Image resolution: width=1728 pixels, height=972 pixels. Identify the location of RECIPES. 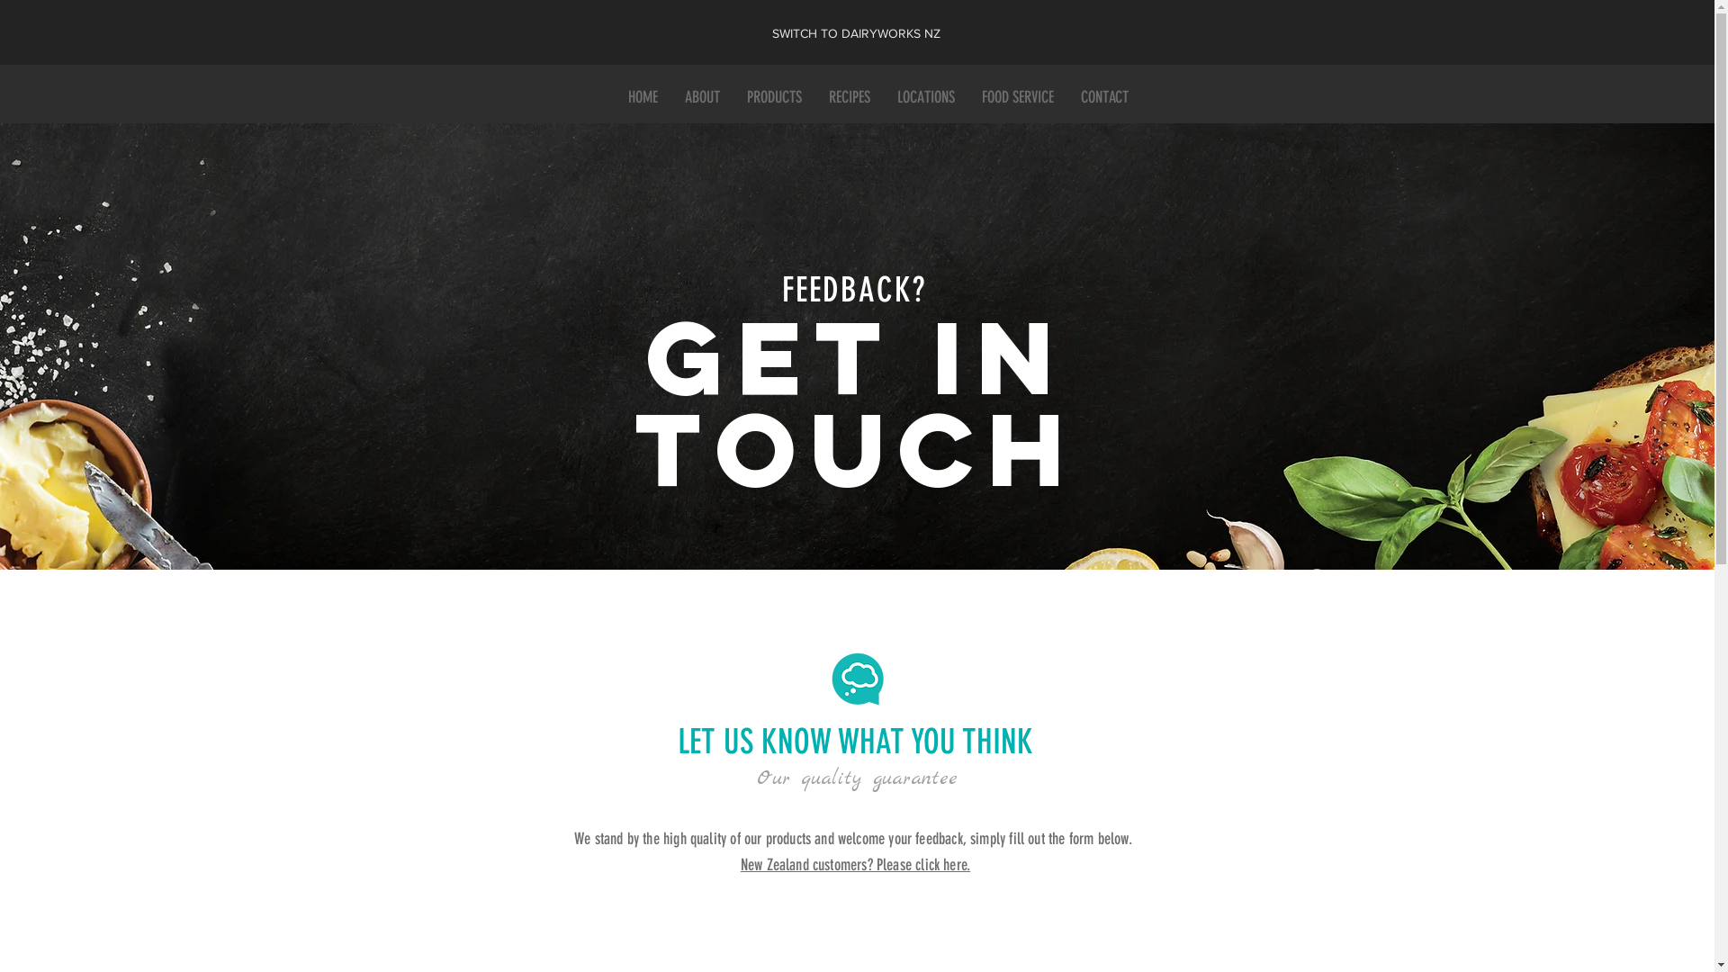
(850, 97).